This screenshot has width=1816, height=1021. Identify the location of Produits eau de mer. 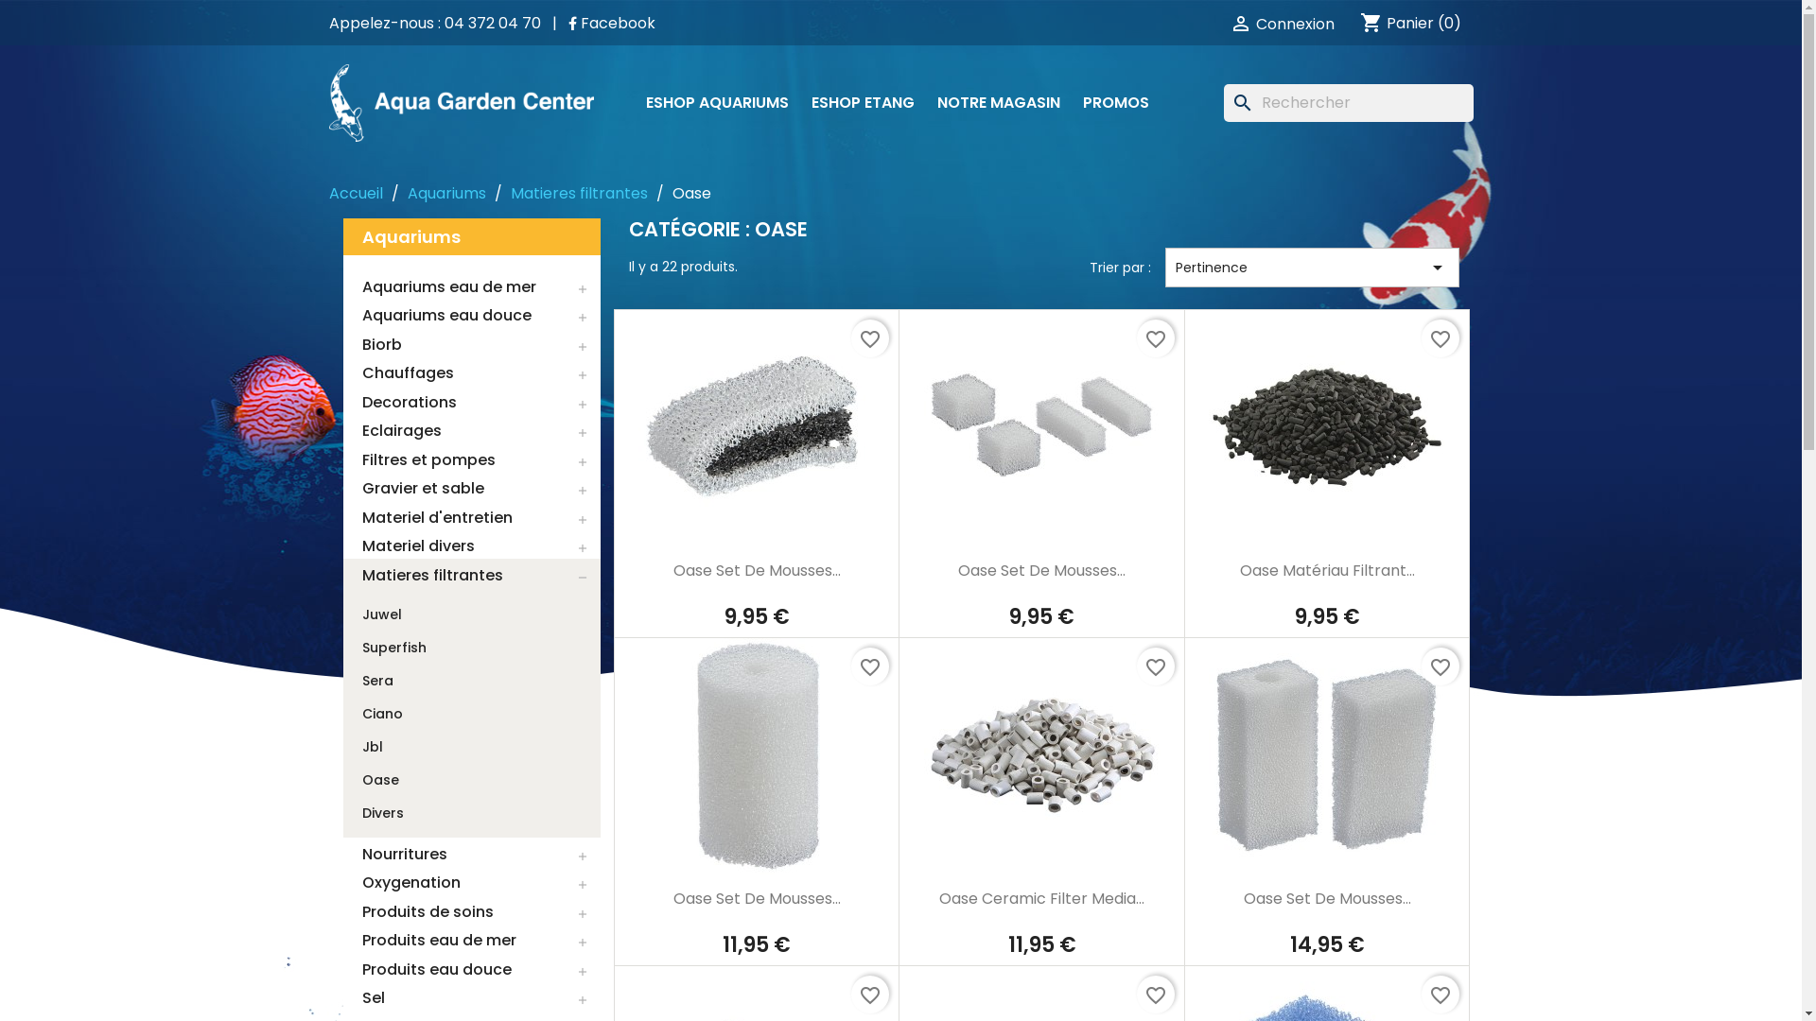
(471, 942).